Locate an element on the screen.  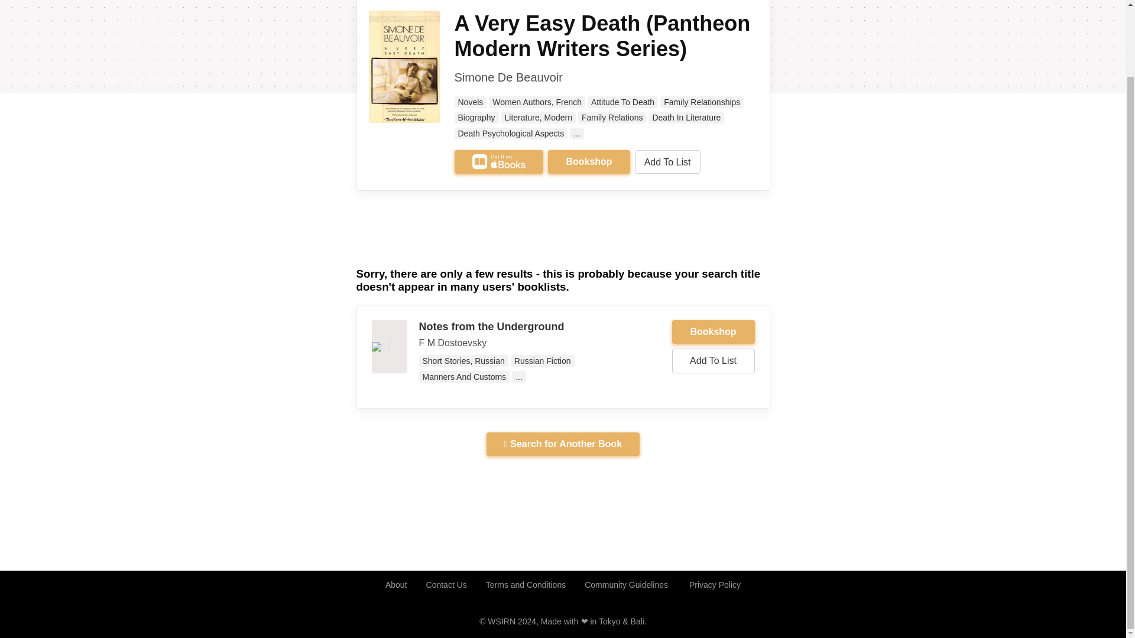
... is located at coordinates (577, 134).